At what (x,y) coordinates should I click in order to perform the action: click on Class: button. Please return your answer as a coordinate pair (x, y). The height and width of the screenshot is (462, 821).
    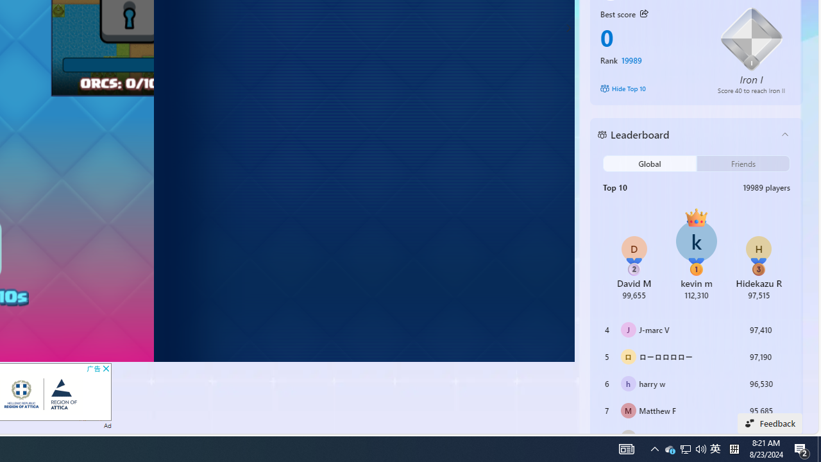
    Looking at the image, I should click on (644, 13).